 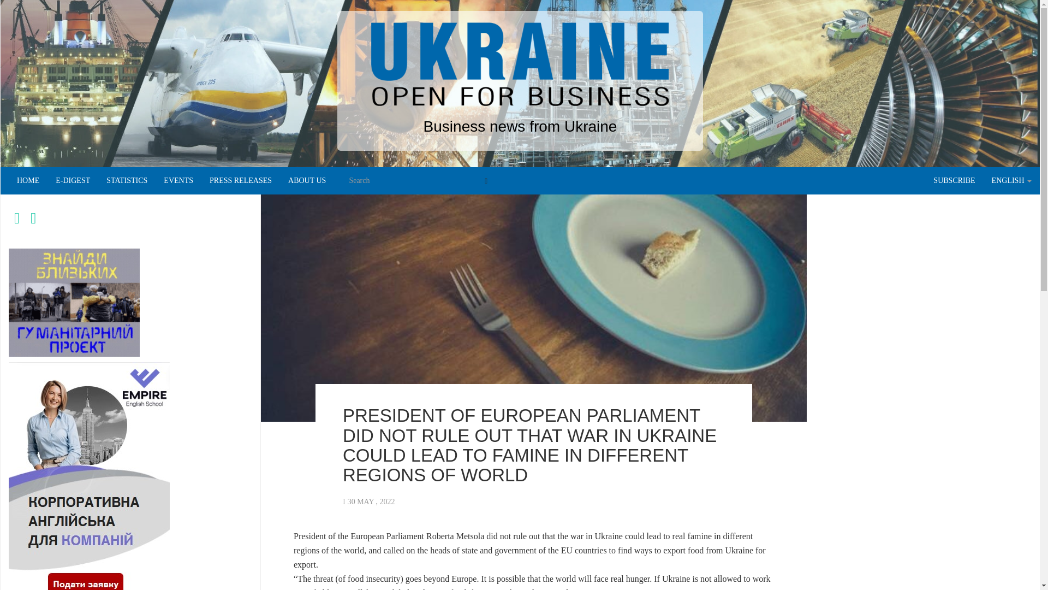 What do you see at coordinates (954, 180) in the screenshot?
I see `Subscribe` at bounding box center [954, 180].